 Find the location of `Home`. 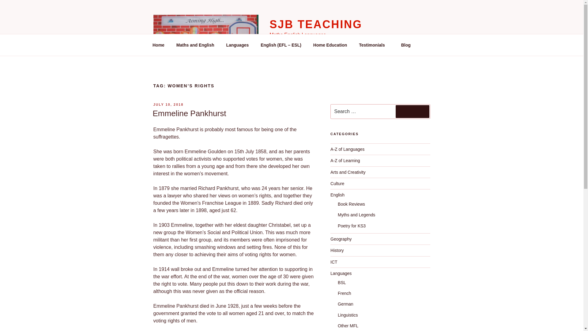

Home is located at coordinates (158, 45).